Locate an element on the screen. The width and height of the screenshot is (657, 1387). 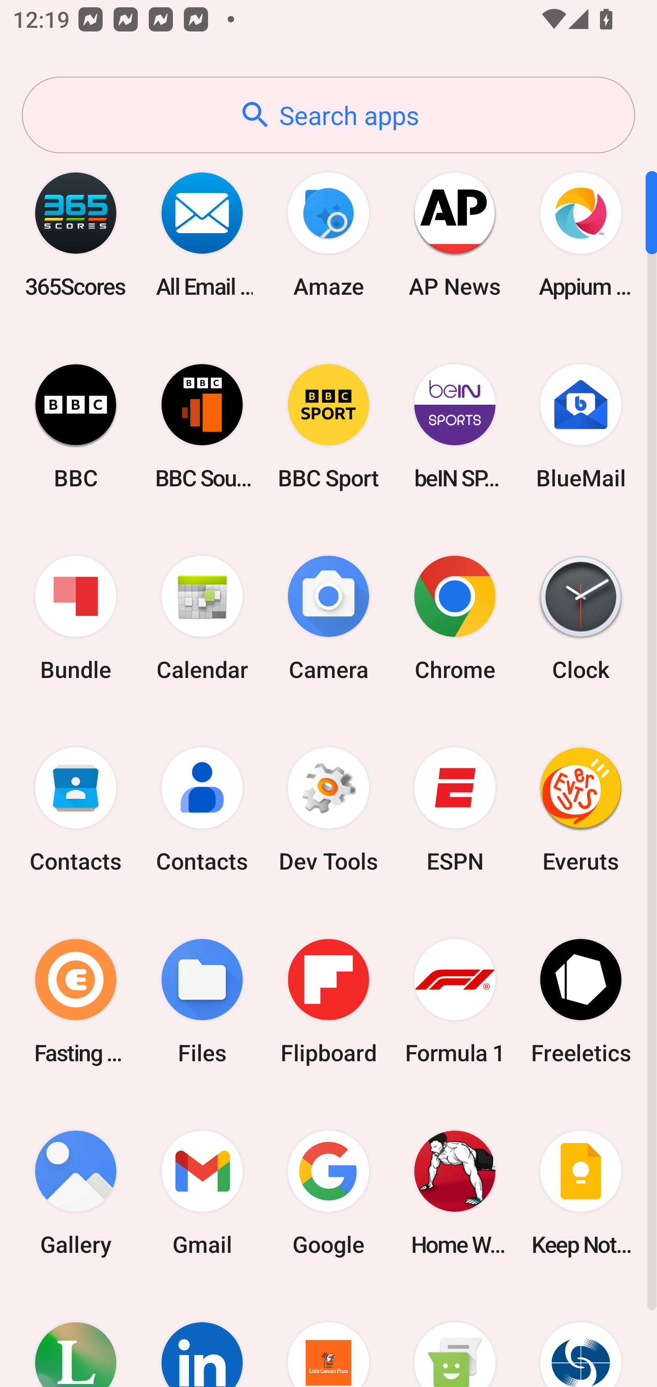
BBC is located at coordinates (76, 426).